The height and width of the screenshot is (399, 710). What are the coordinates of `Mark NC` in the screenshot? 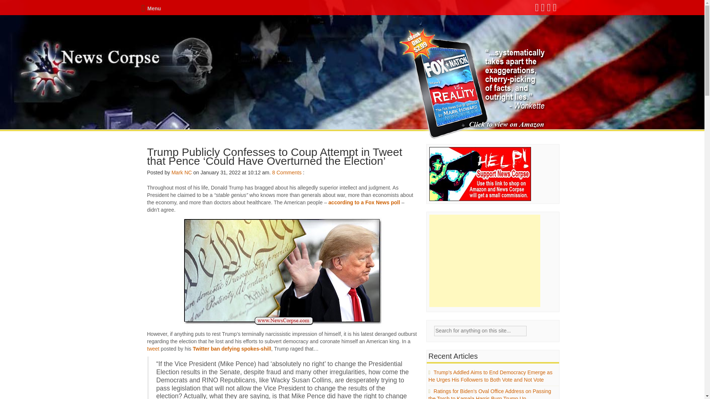 It's located at (182, 173).